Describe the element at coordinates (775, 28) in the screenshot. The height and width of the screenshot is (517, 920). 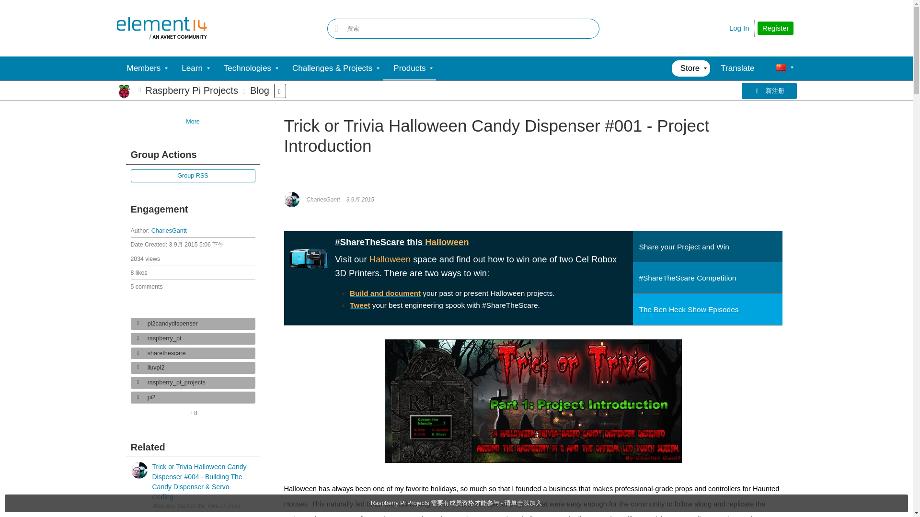
I see `Register` at that location.